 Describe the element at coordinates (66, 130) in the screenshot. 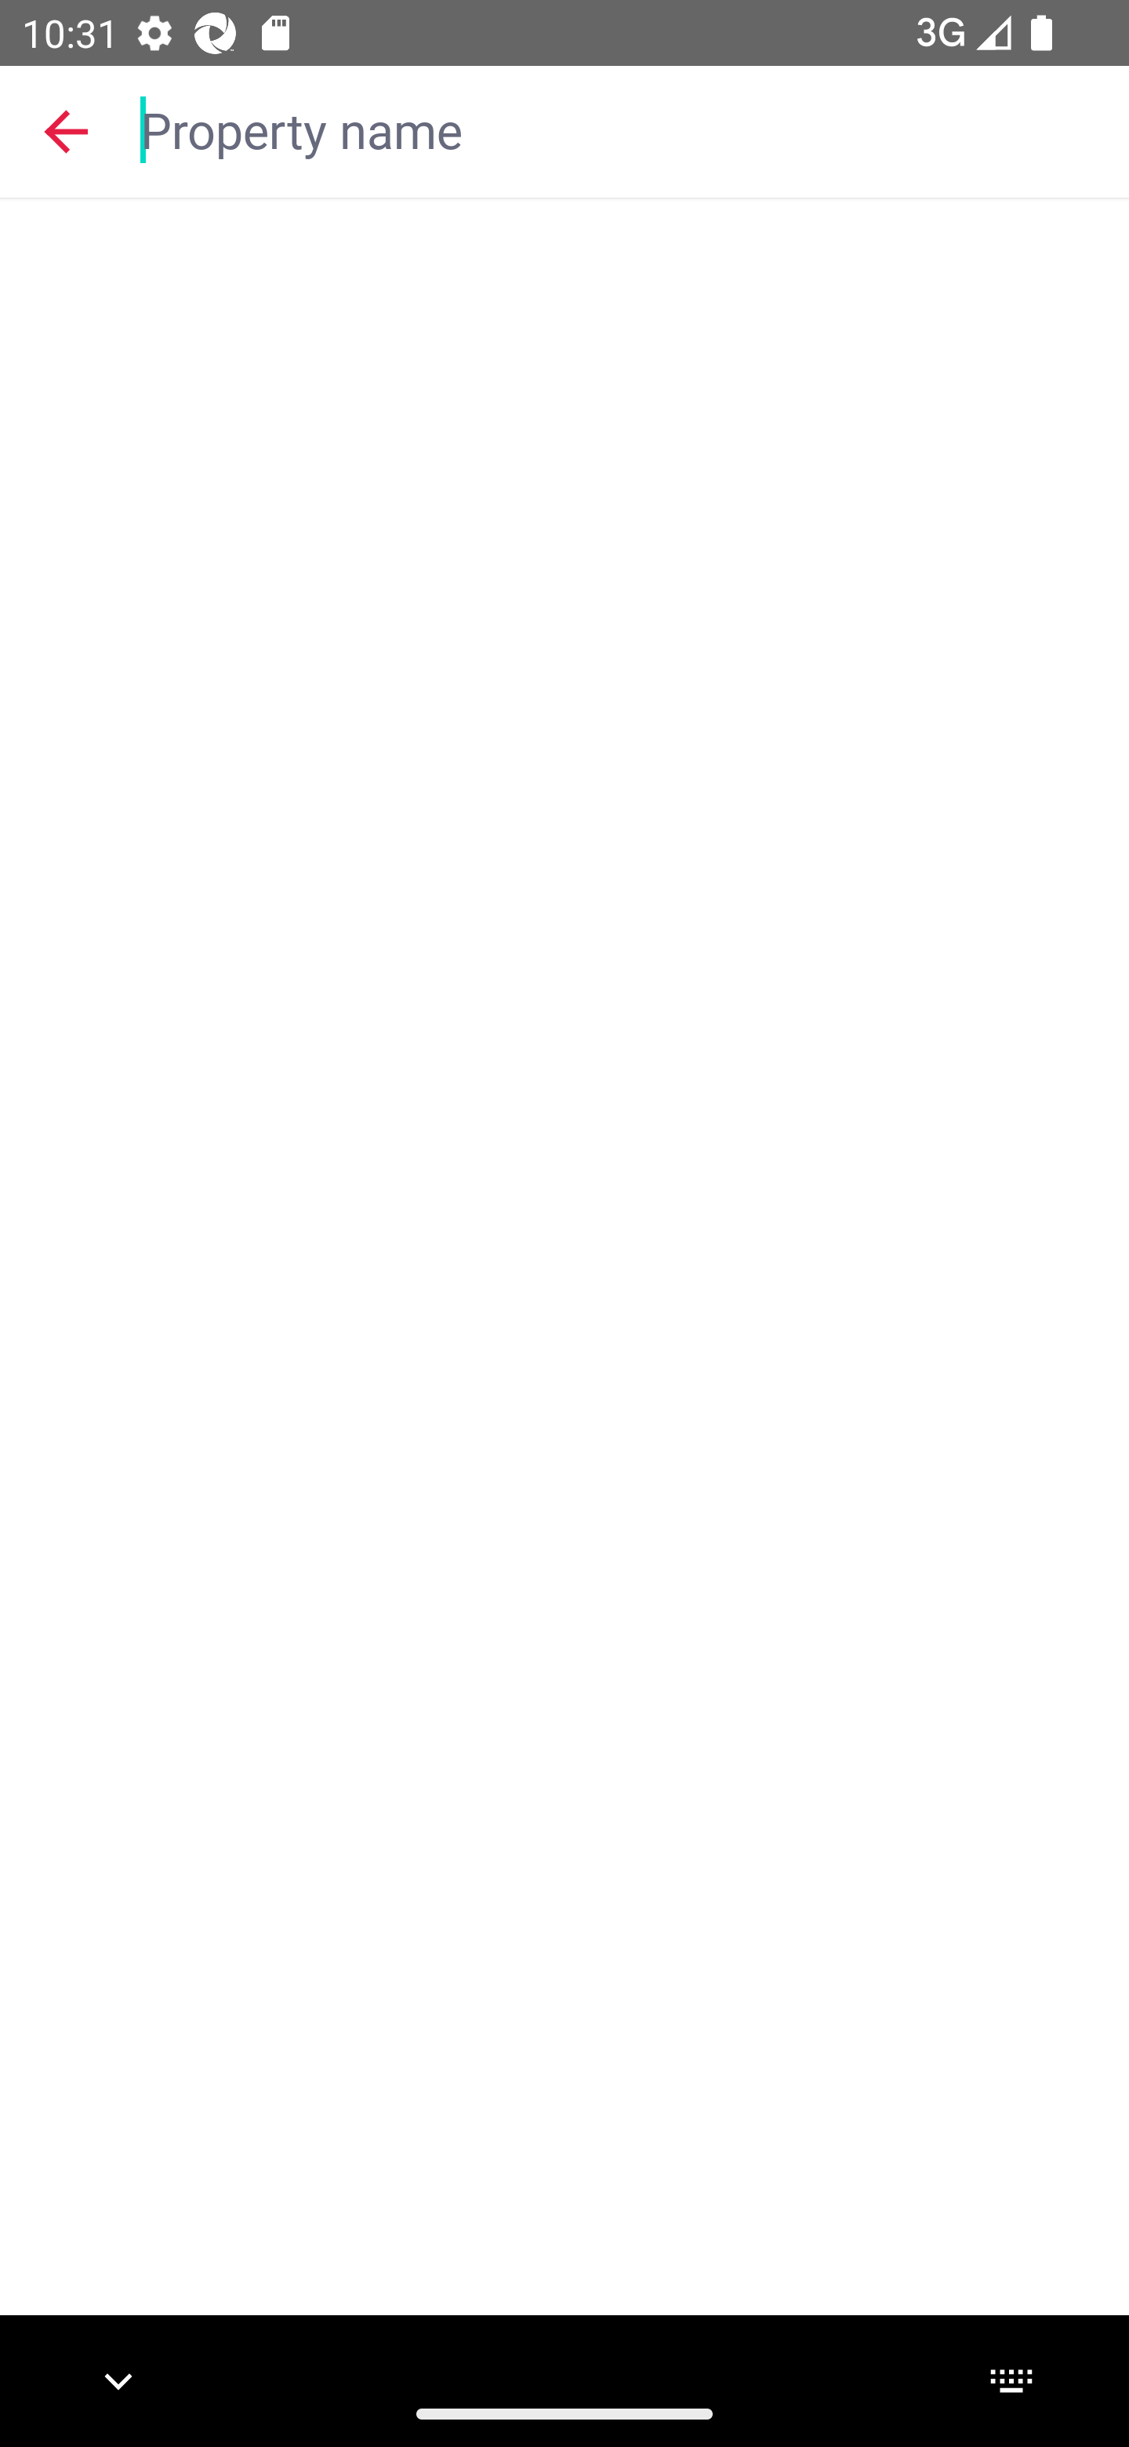

I see `Back to search screen` at that location.